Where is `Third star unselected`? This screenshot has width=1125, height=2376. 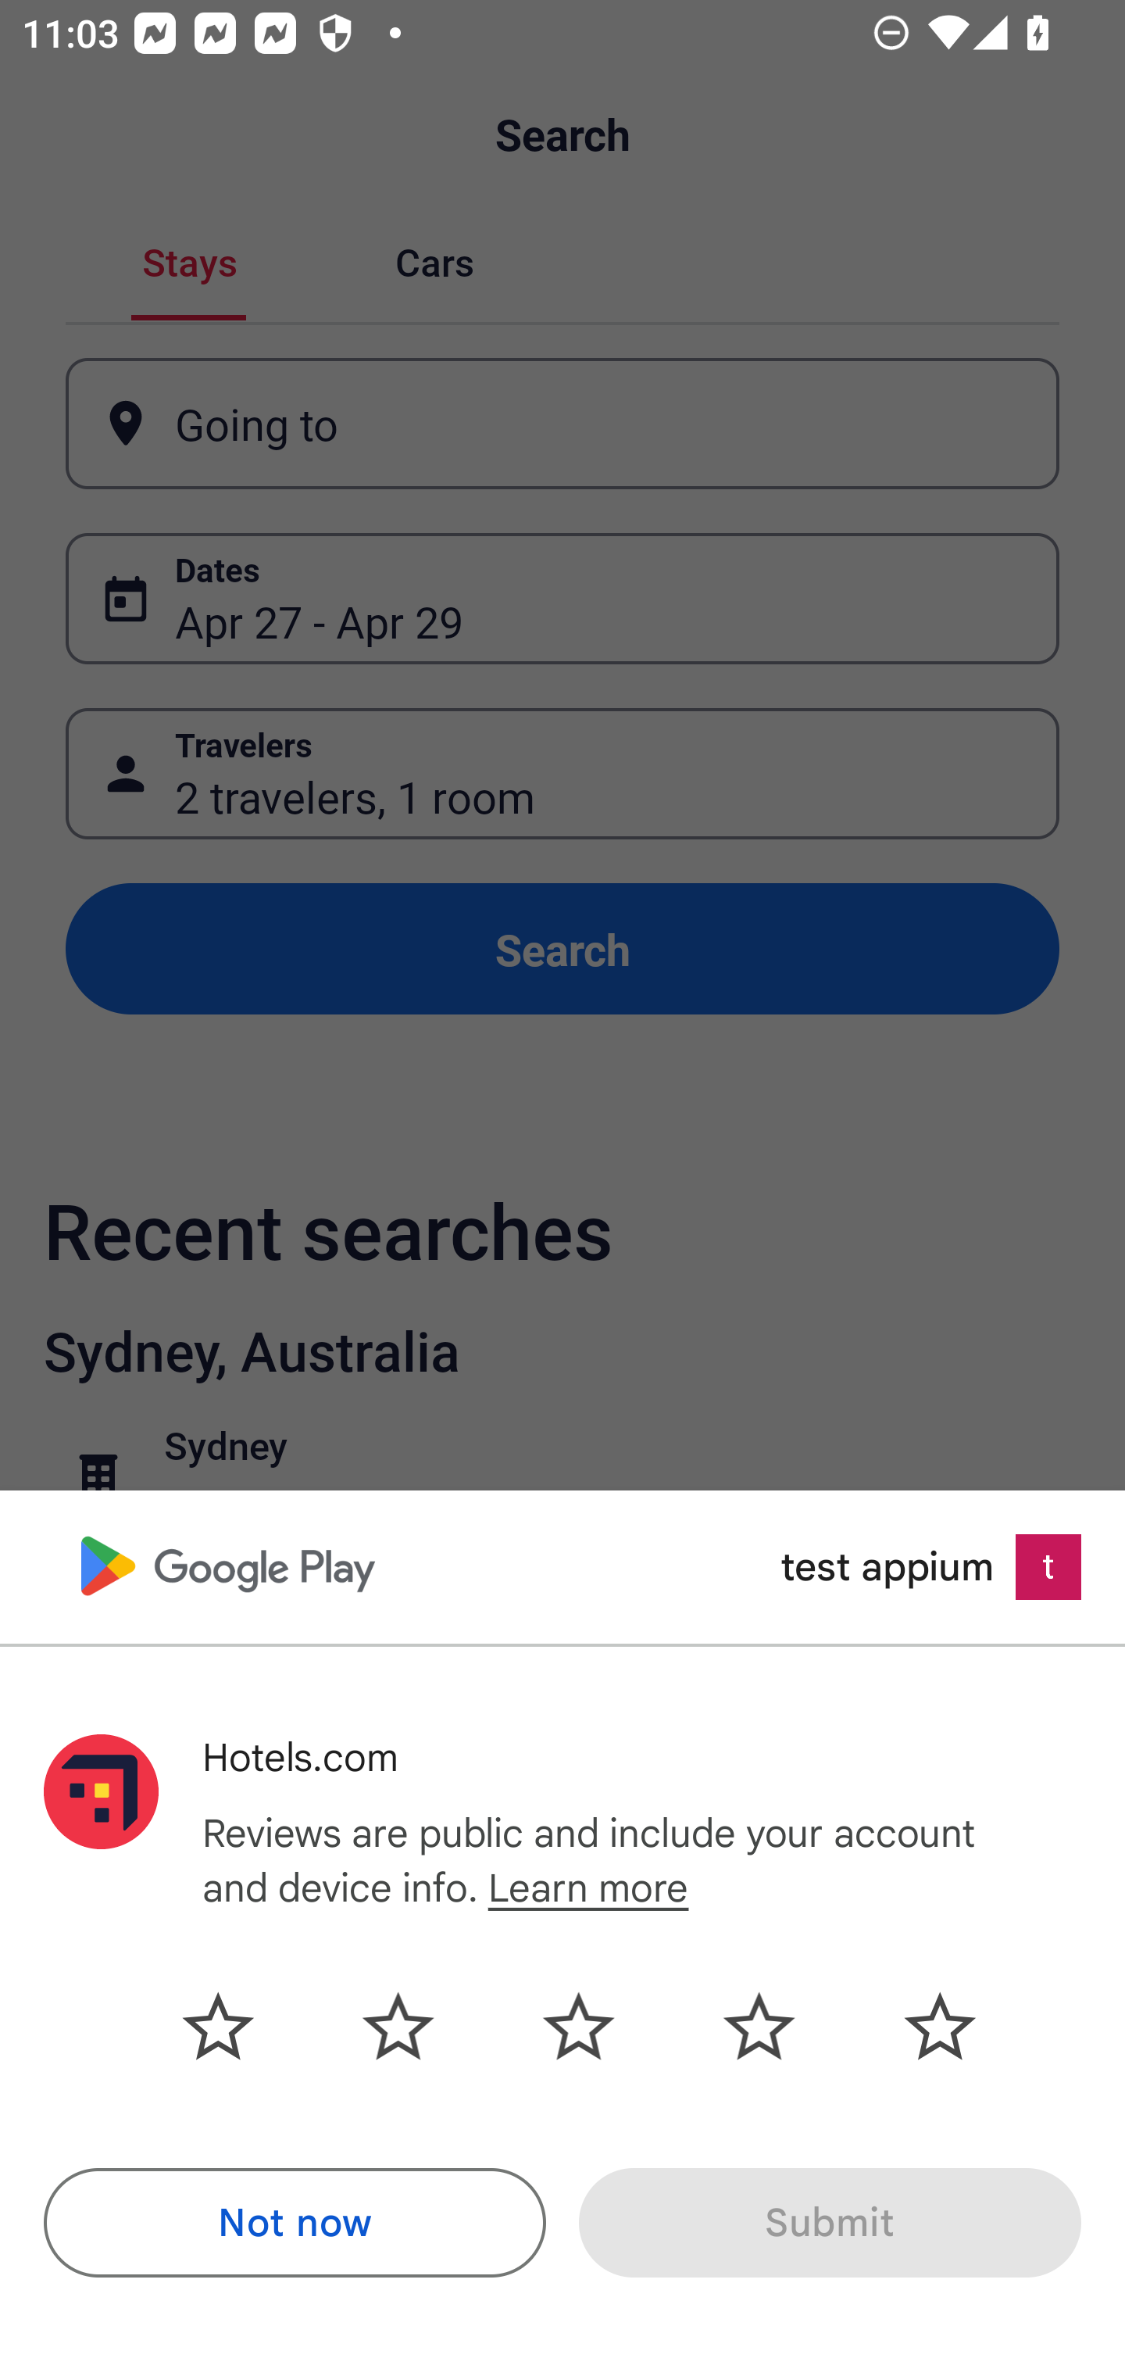
Third star unselected is located at coordinates (578, 2026).